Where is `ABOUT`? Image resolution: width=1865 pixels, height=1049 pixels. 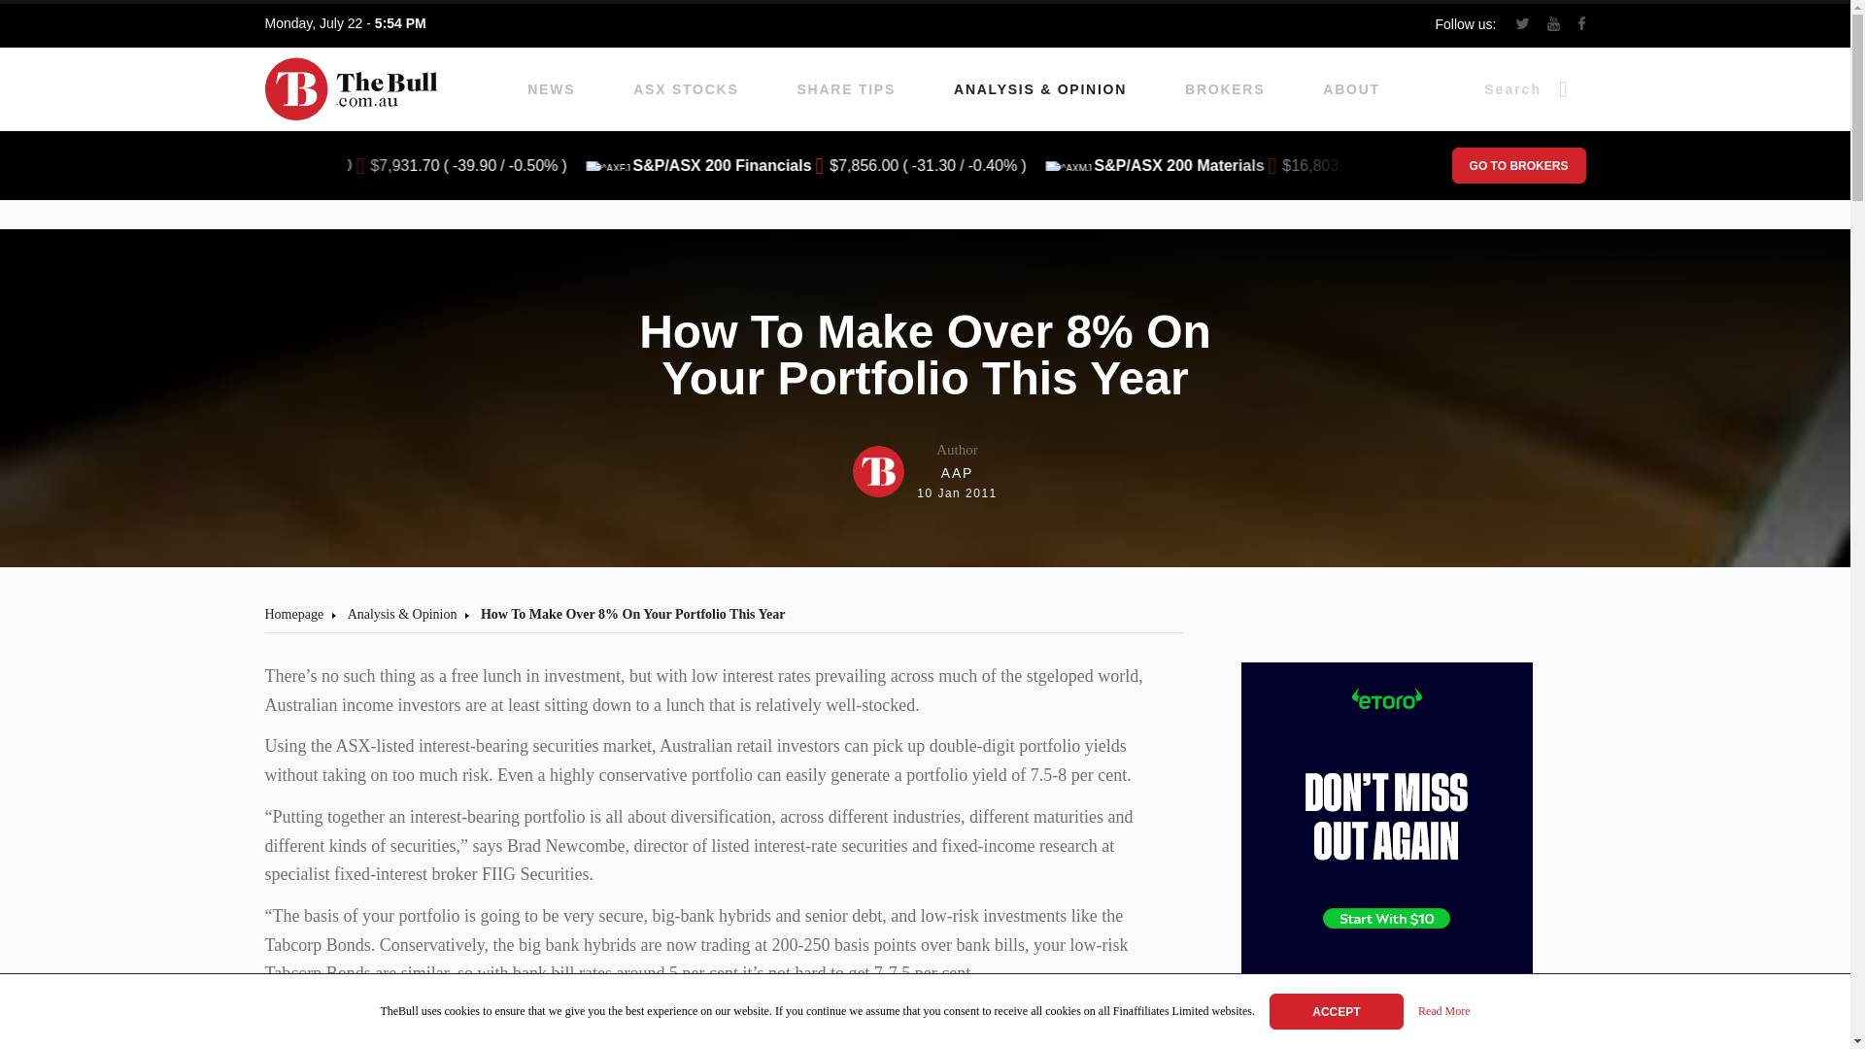 ABOUT is located at coordinates (1350, 89).